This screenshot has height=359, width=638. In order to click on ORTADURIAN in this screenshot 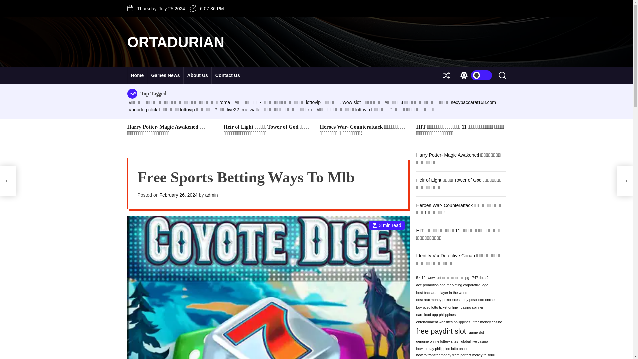, I will do `click(175, 42)`.